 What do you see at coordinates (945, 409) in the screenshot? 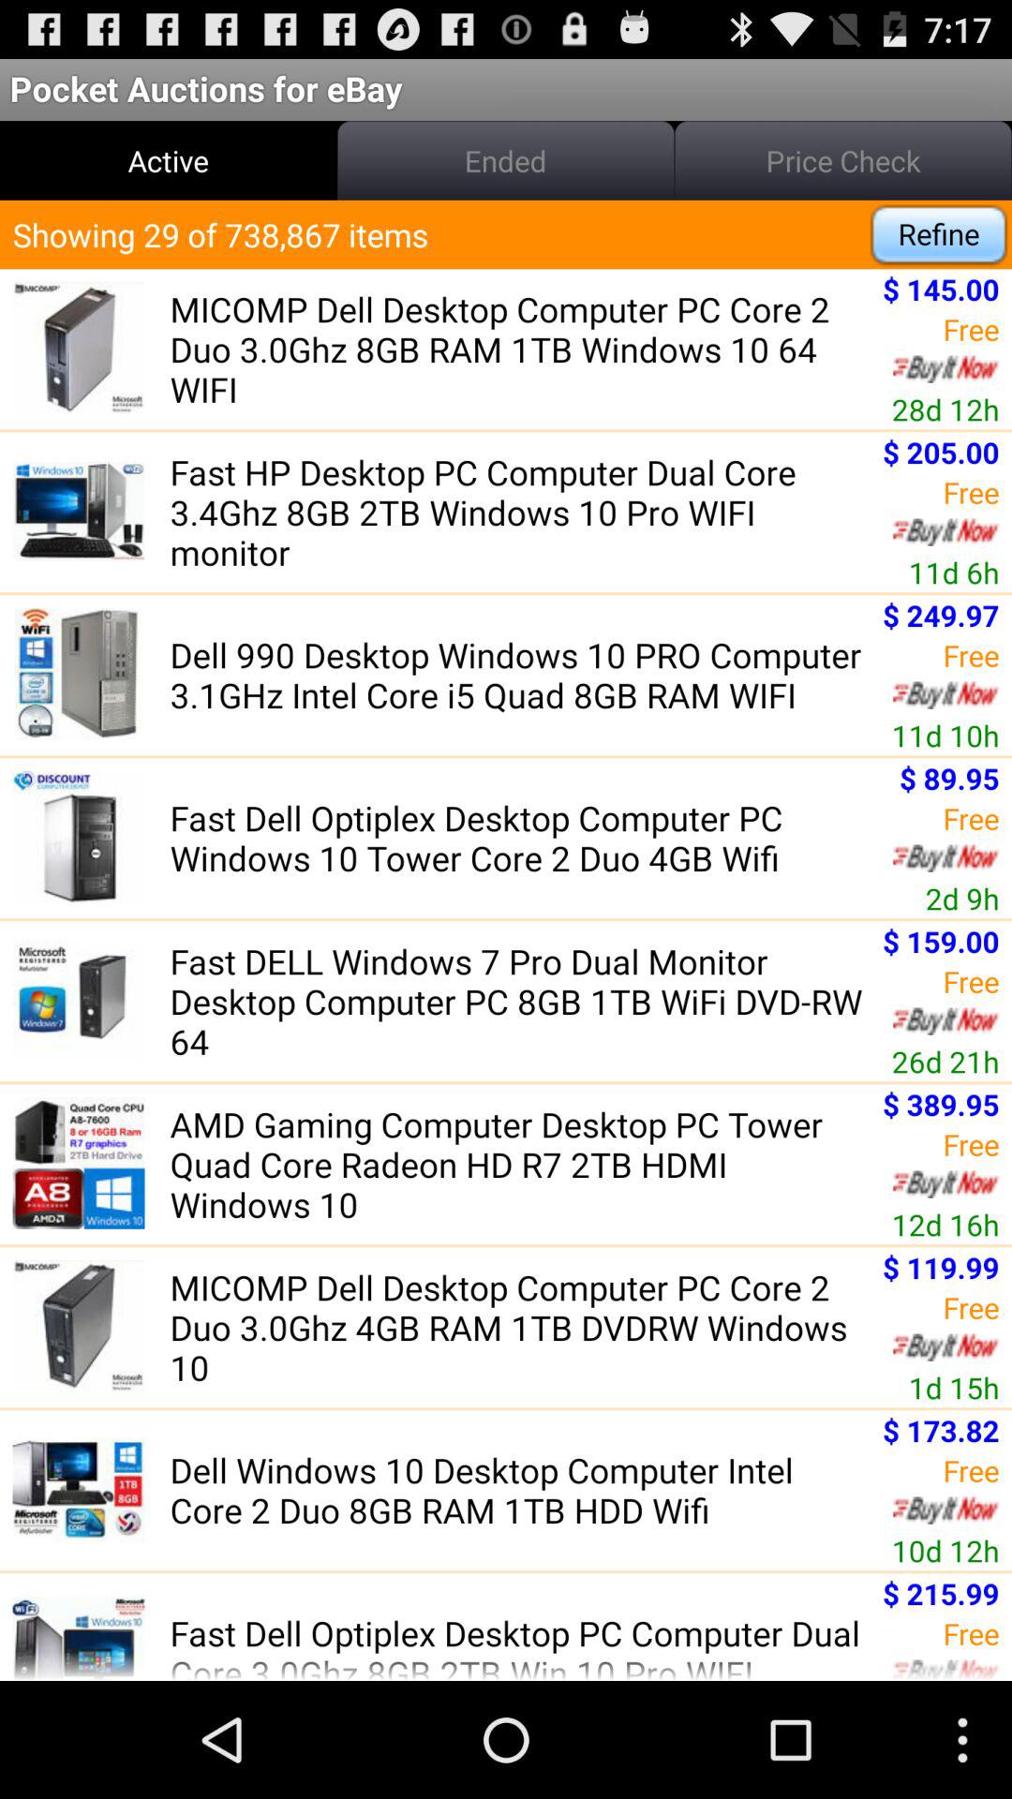
I see `jump until the 28d 12h app` at bounding box center [945, 409].